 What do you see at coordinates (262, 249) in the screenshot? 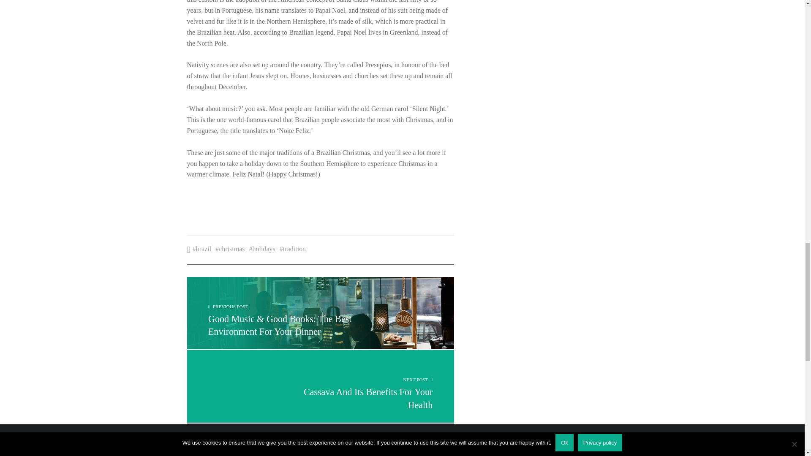
I see `brazil` at bounding box center [262, 249].